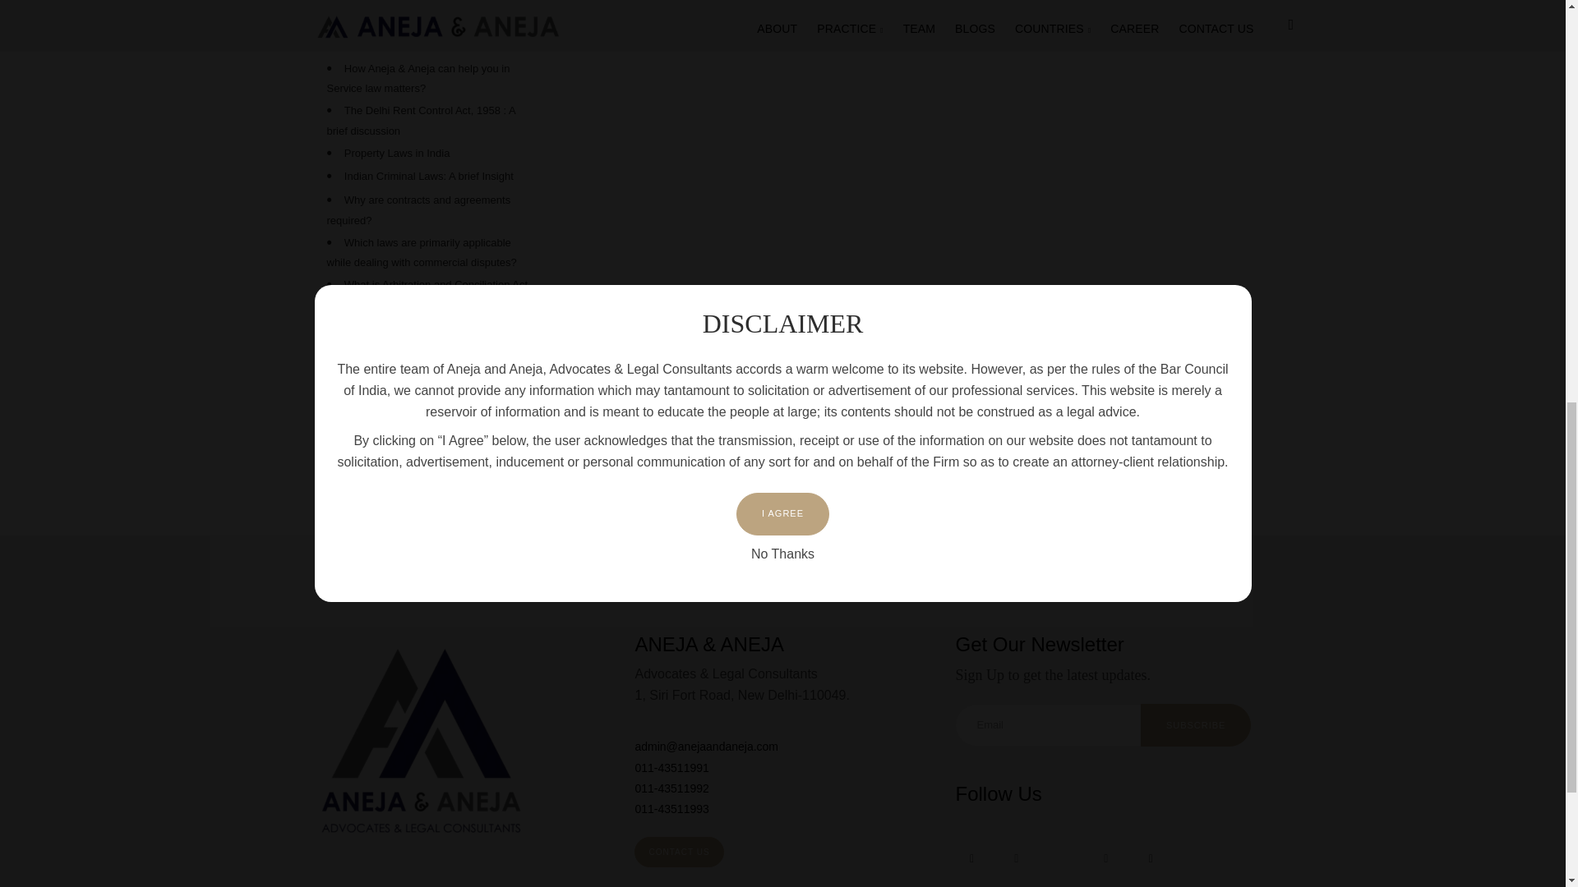 The height and width of the screenshot is (887, 1578). What do you see at coordinates (431, 44) in the screenshot?
I see `Why is there a need for IP Litigation?` at bounding box center [431, 44].